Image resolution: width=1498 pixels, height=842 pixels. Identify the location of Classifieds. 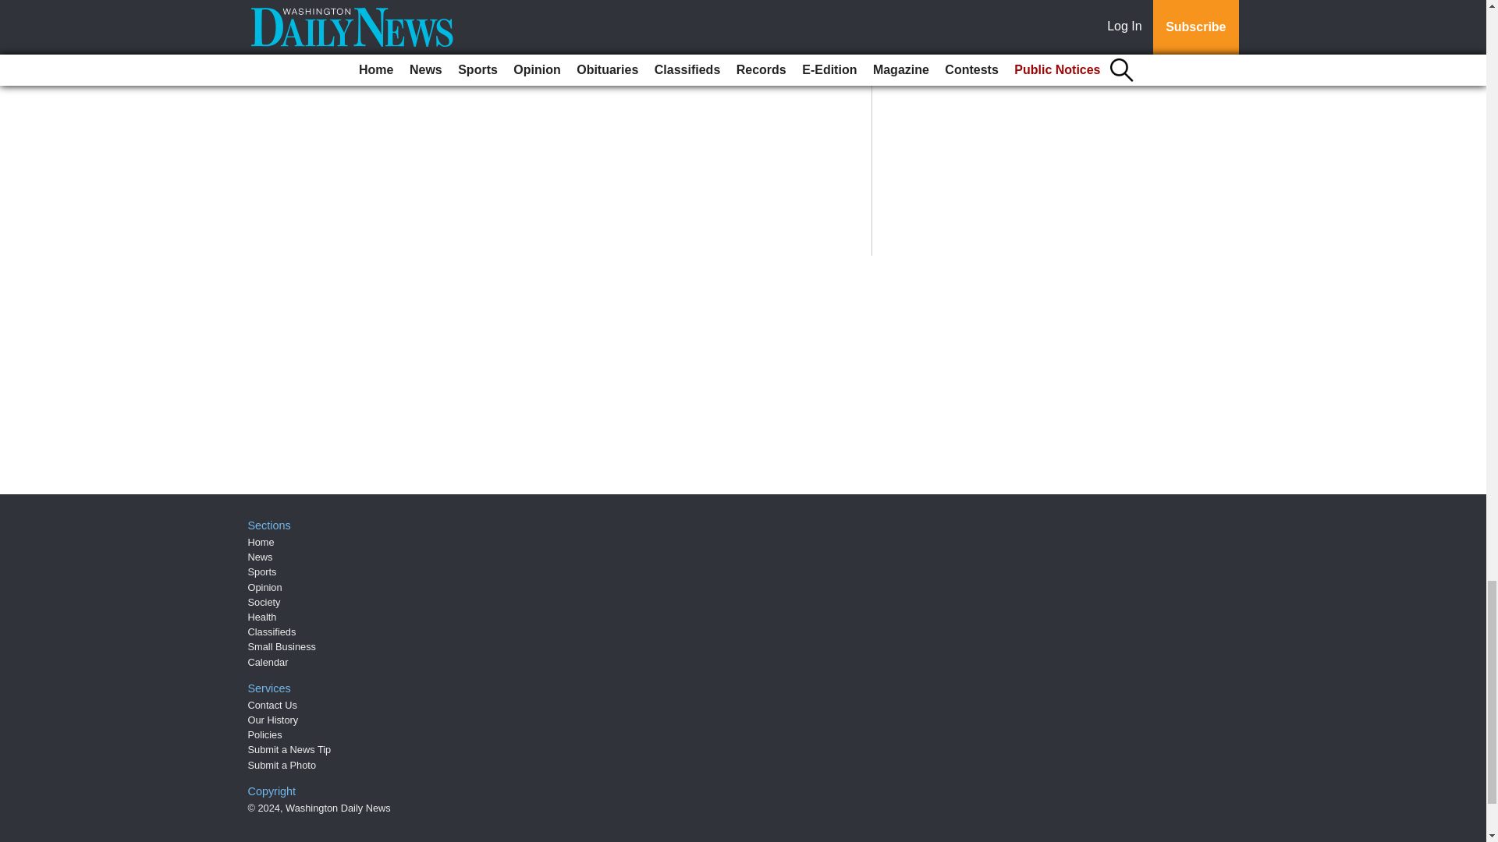
(272, 631).